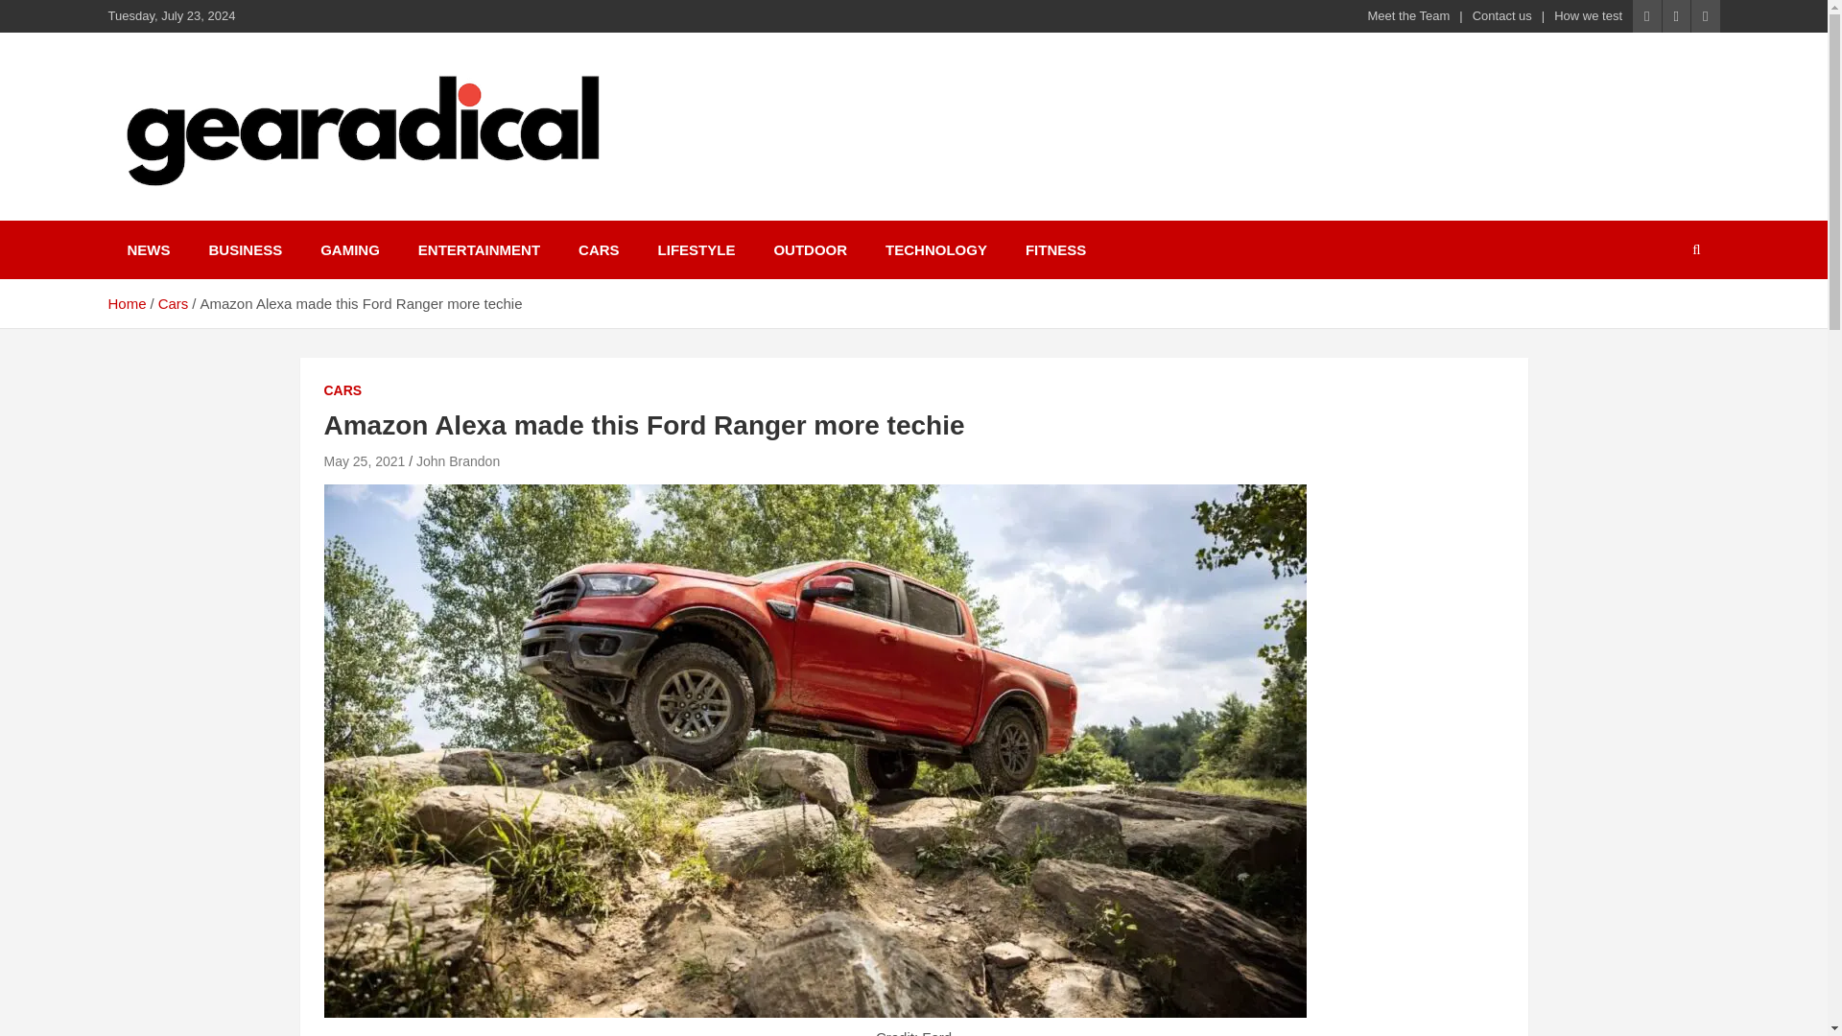 This screenshot has width=1842, height=1036. I want to click on GEARADICAL, so click(234, 217).